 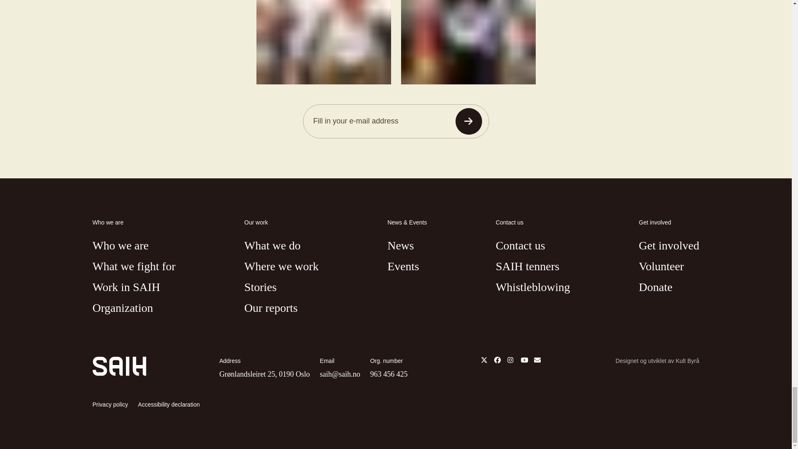 I want to click on Get involved, so click(x=669, y=246).